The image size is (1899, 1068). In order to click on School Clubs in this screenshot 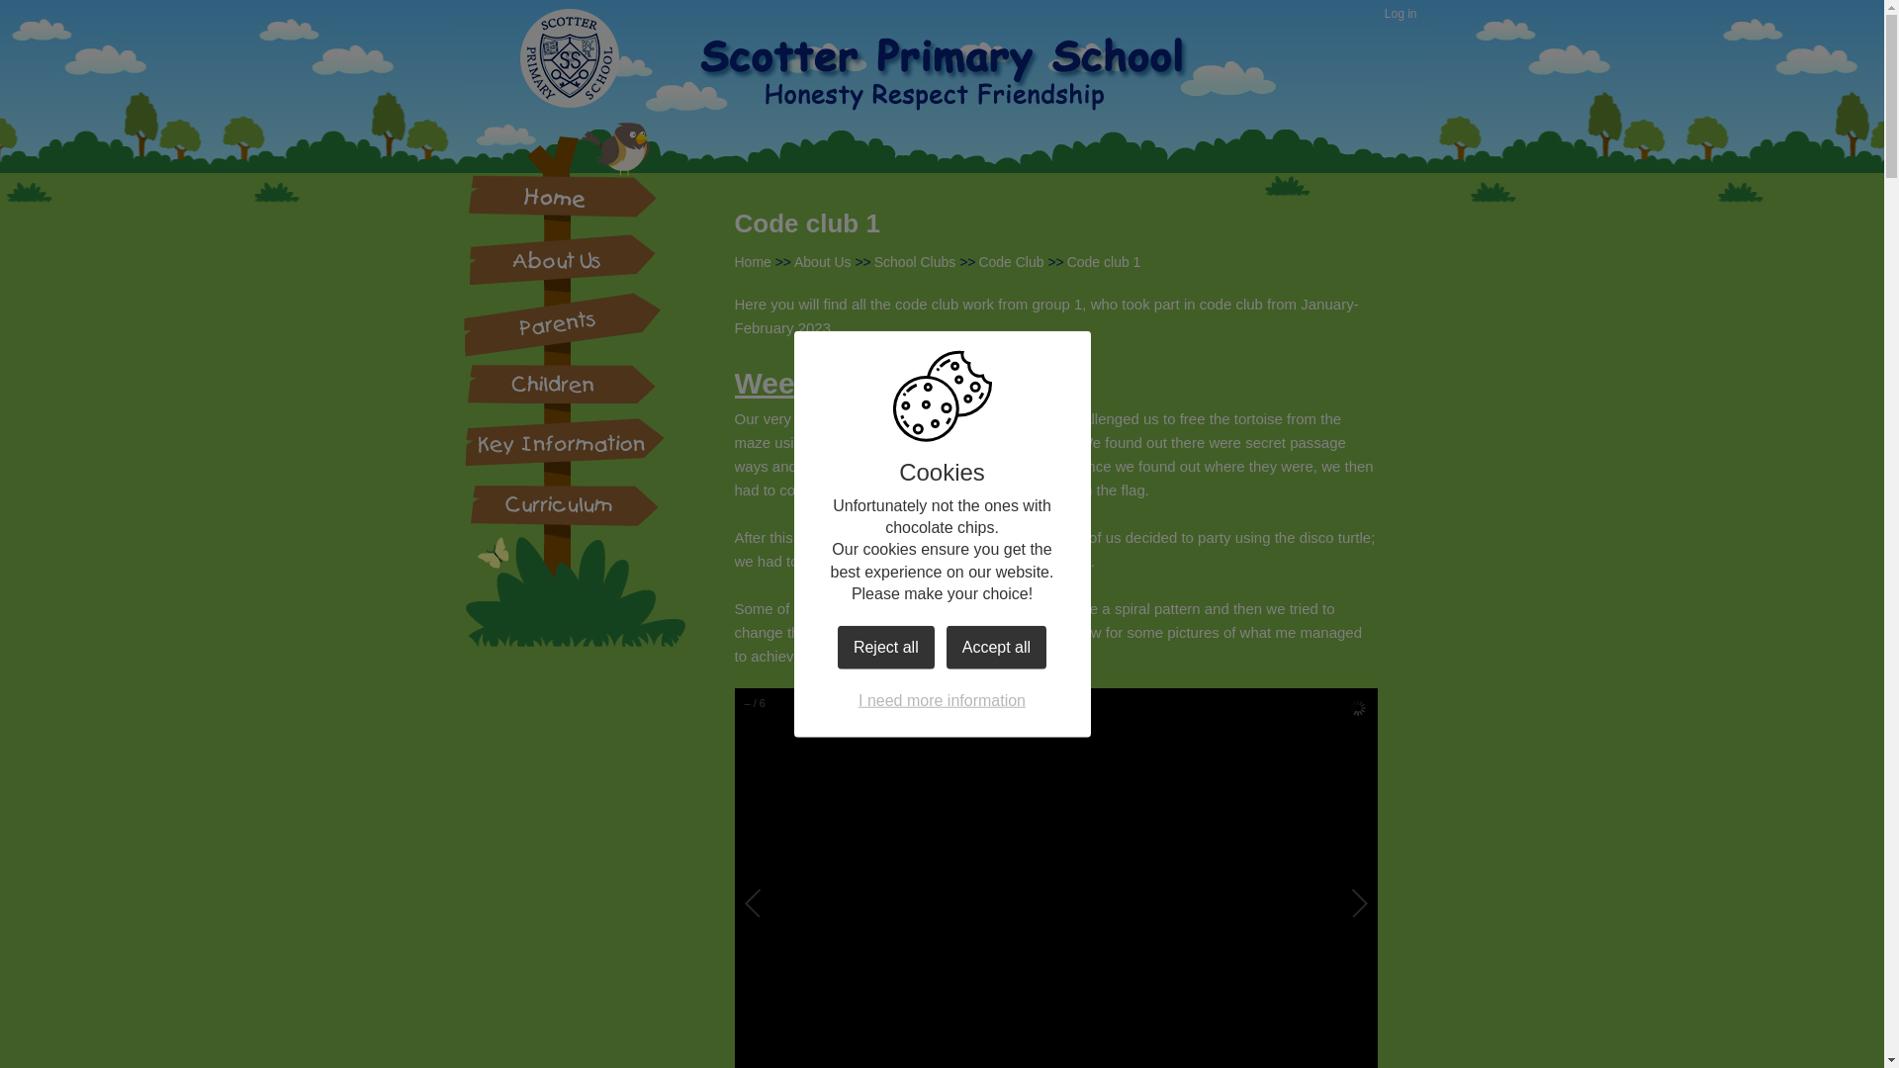, I will do `click(915, 262)`.